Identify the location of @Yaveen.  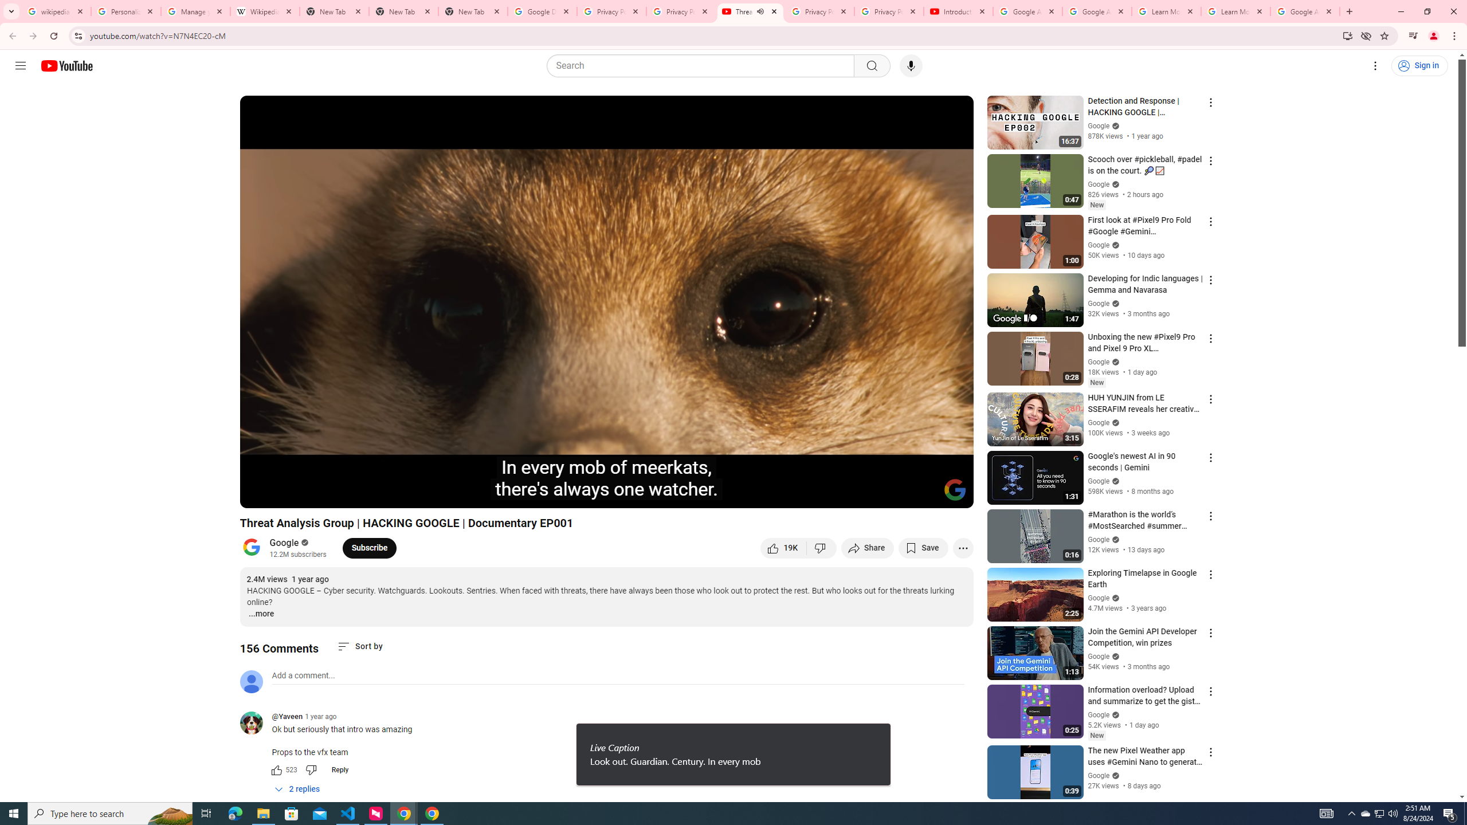
(256, 723).